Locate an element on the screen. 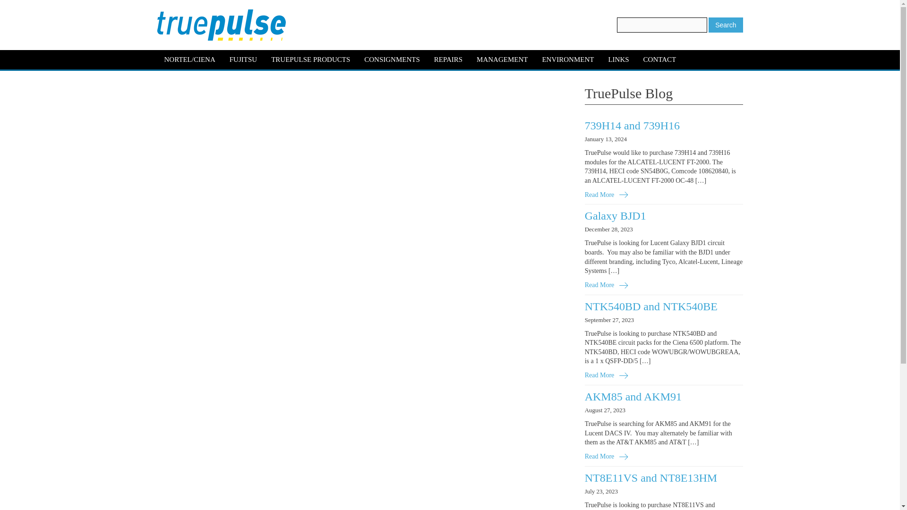 The height and width of the screenshot is (510, 907). 739H14 and 739H16 is located at coordinates (632, 125).